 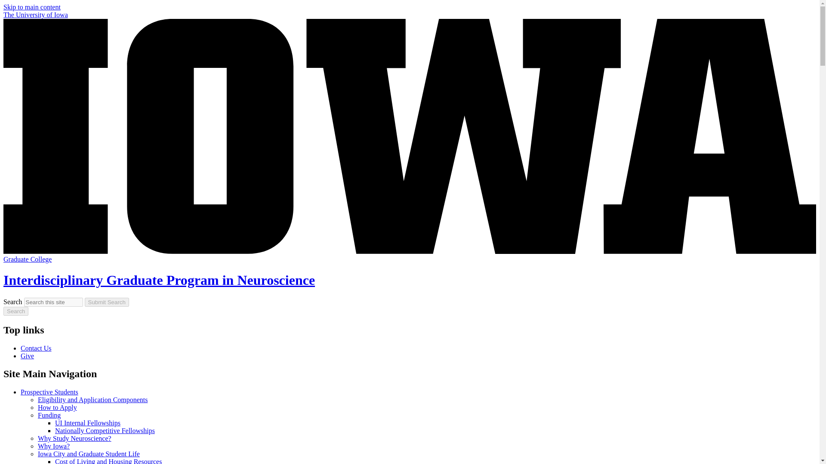 What do you see at coordinates (89, 454) in the screenshot?
I see `Iowa City and Graduate Student Life` at bounding box center [89, 454].